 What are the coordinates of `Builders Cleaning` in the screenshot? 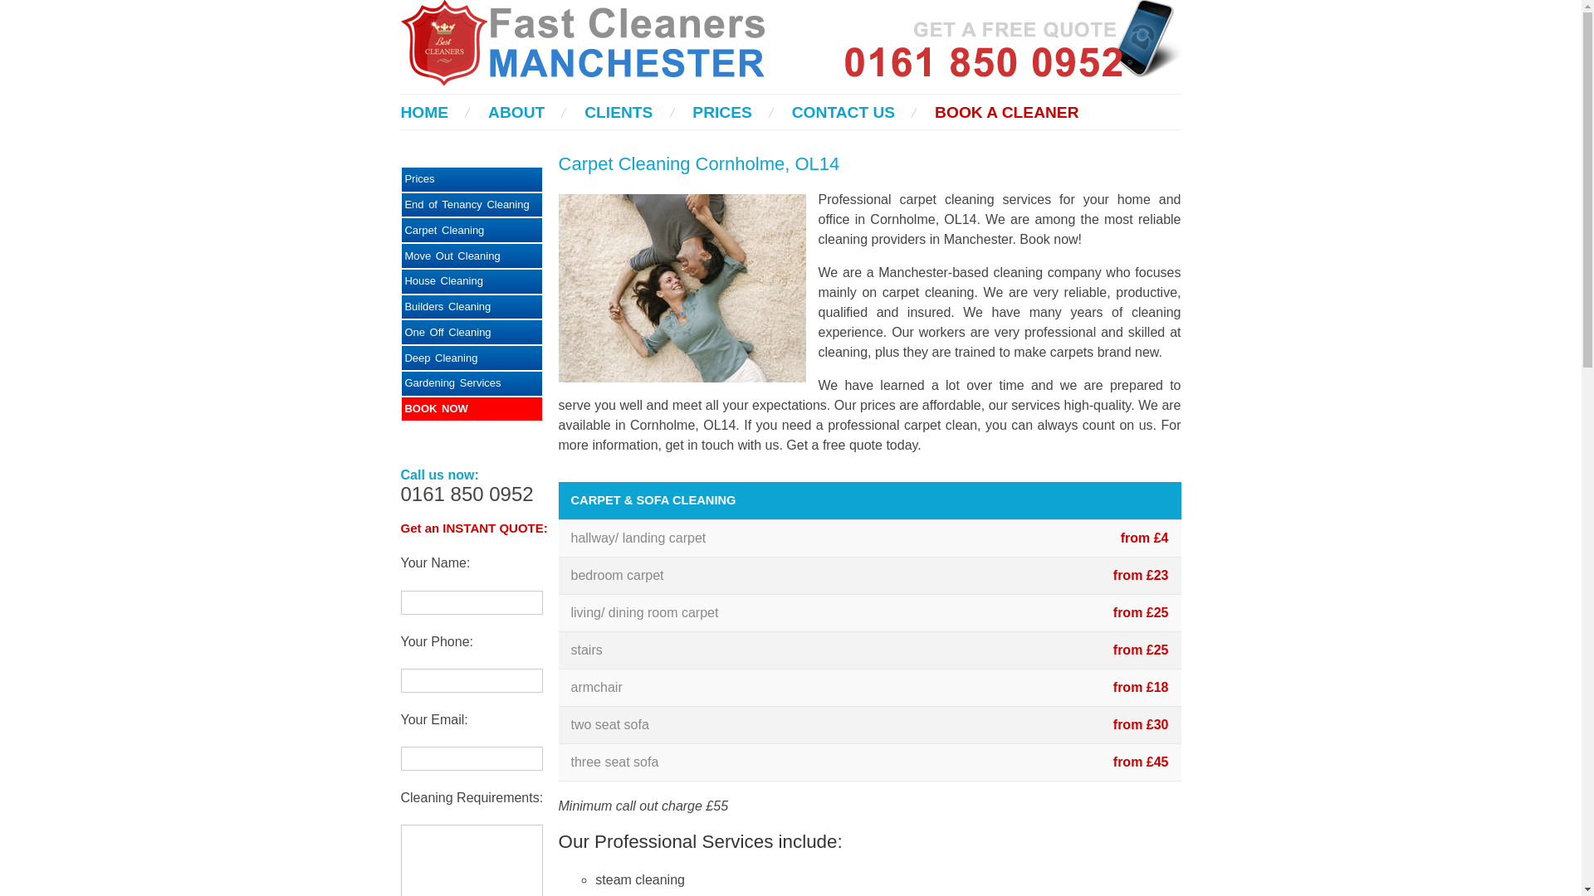 It's located at (472, 307).